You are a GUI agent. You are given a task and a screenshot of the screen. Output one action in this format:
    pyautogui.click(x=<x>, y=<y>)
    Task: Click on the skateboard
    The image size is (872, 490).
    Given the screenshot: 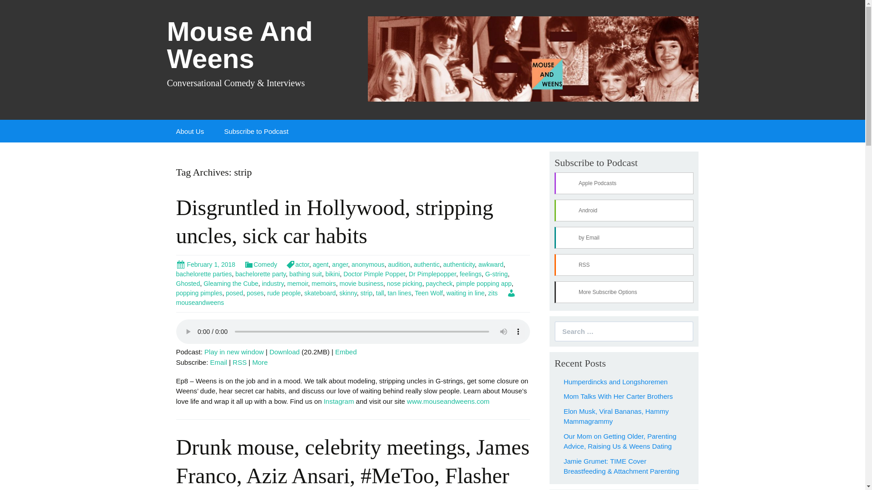 What is the action you would take?
    pyautogui.click(x=320, y=293)
    